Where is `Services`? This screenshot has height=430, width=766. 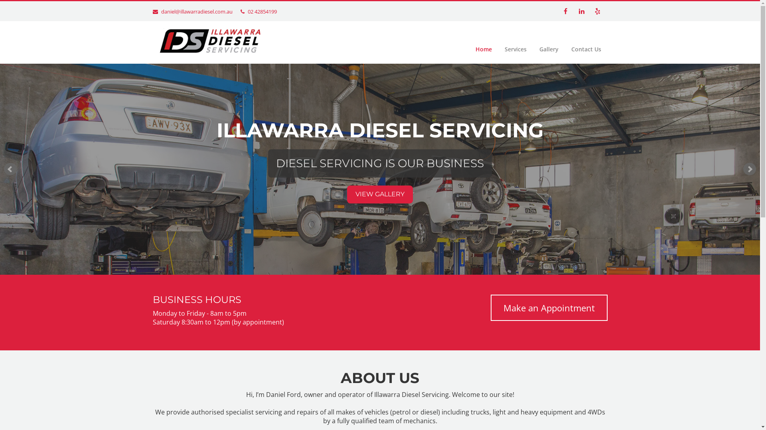 Services is located at coordinates (515, 49).